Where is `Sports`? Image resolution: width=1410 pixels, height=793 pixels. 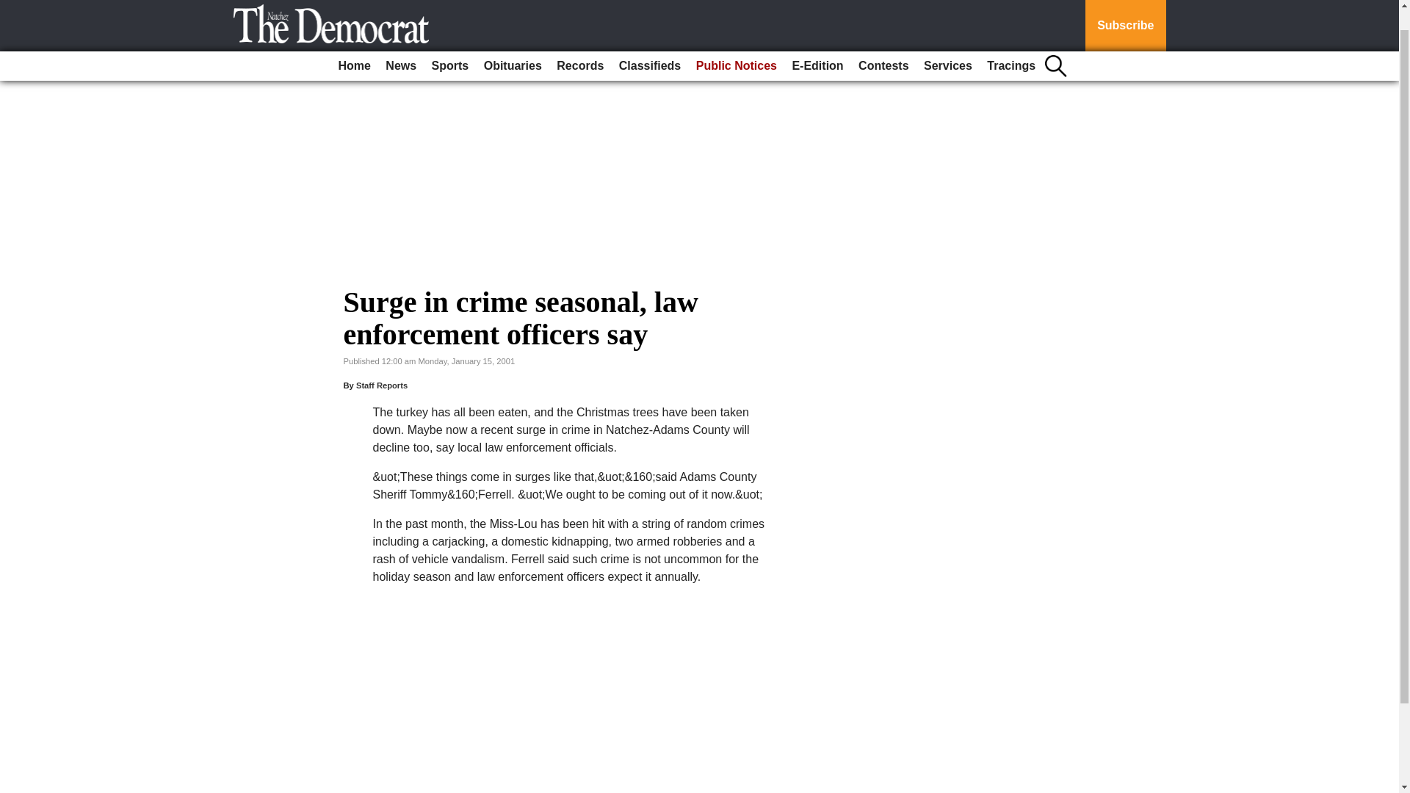 Sports is located at coordinates (450, 43).